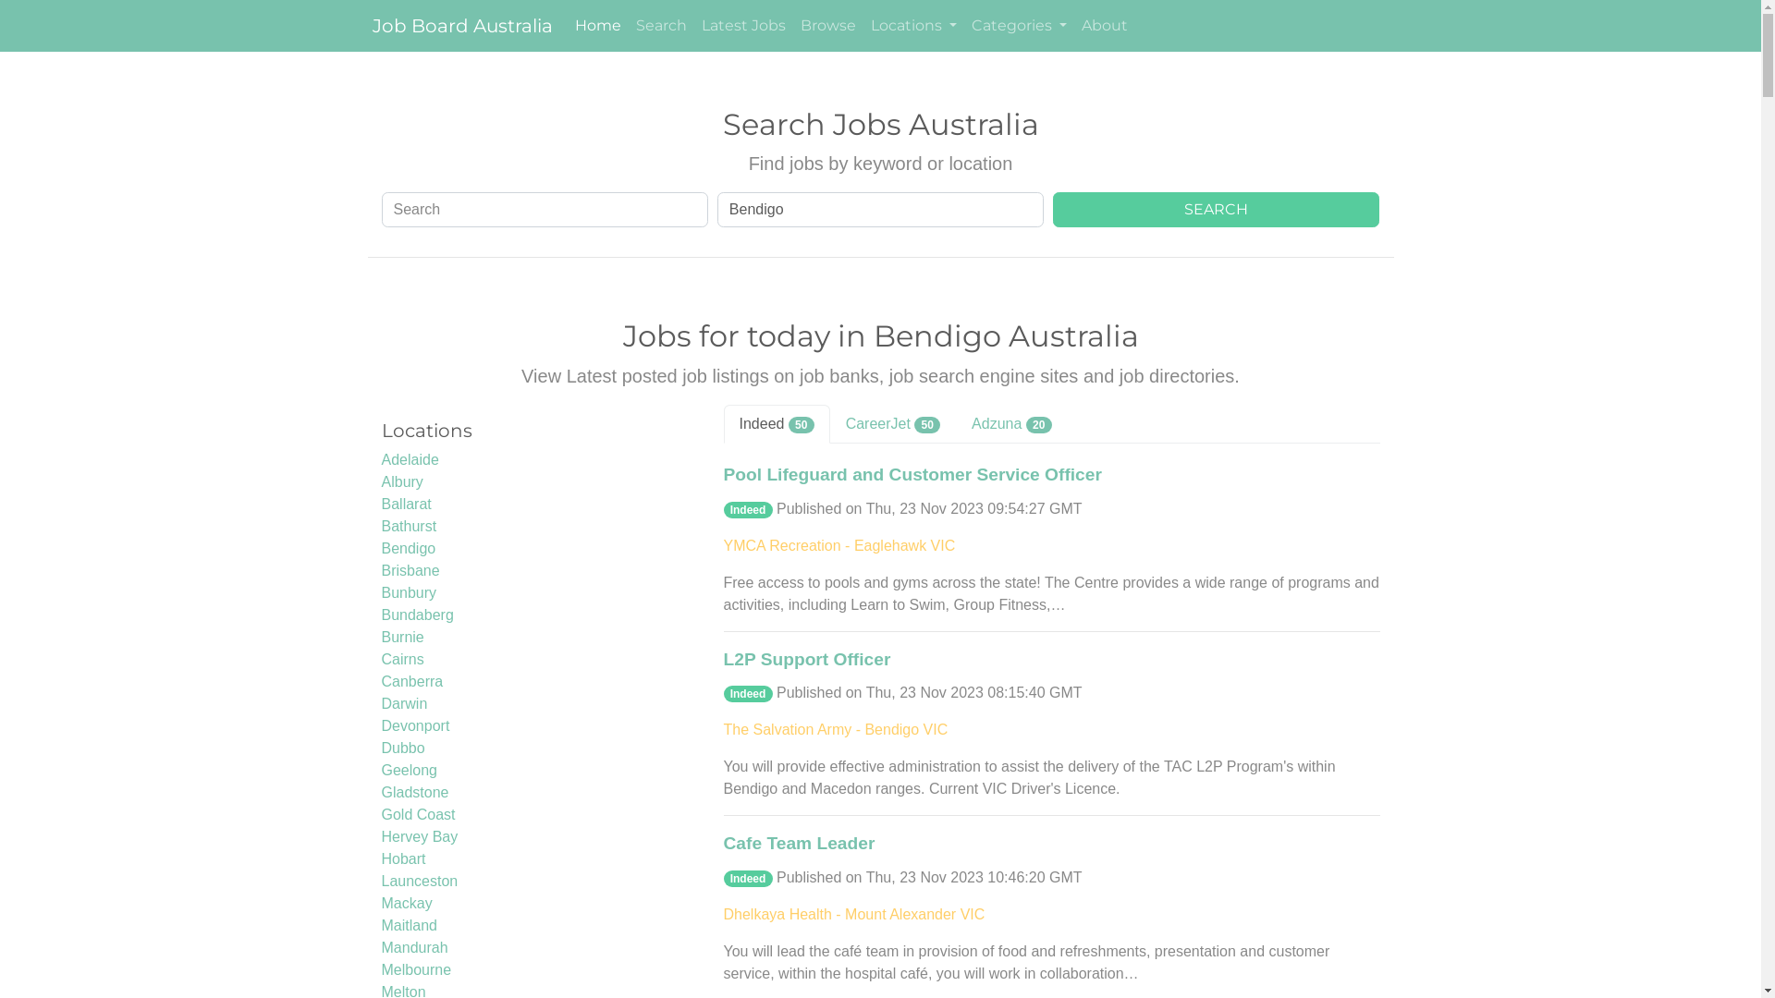 This screenshot has width=1775, height=998. What do you see at coordinates (1011, 424) in the screenshot?
I see `Adzuna 20` at bounding box center [1011, 424].